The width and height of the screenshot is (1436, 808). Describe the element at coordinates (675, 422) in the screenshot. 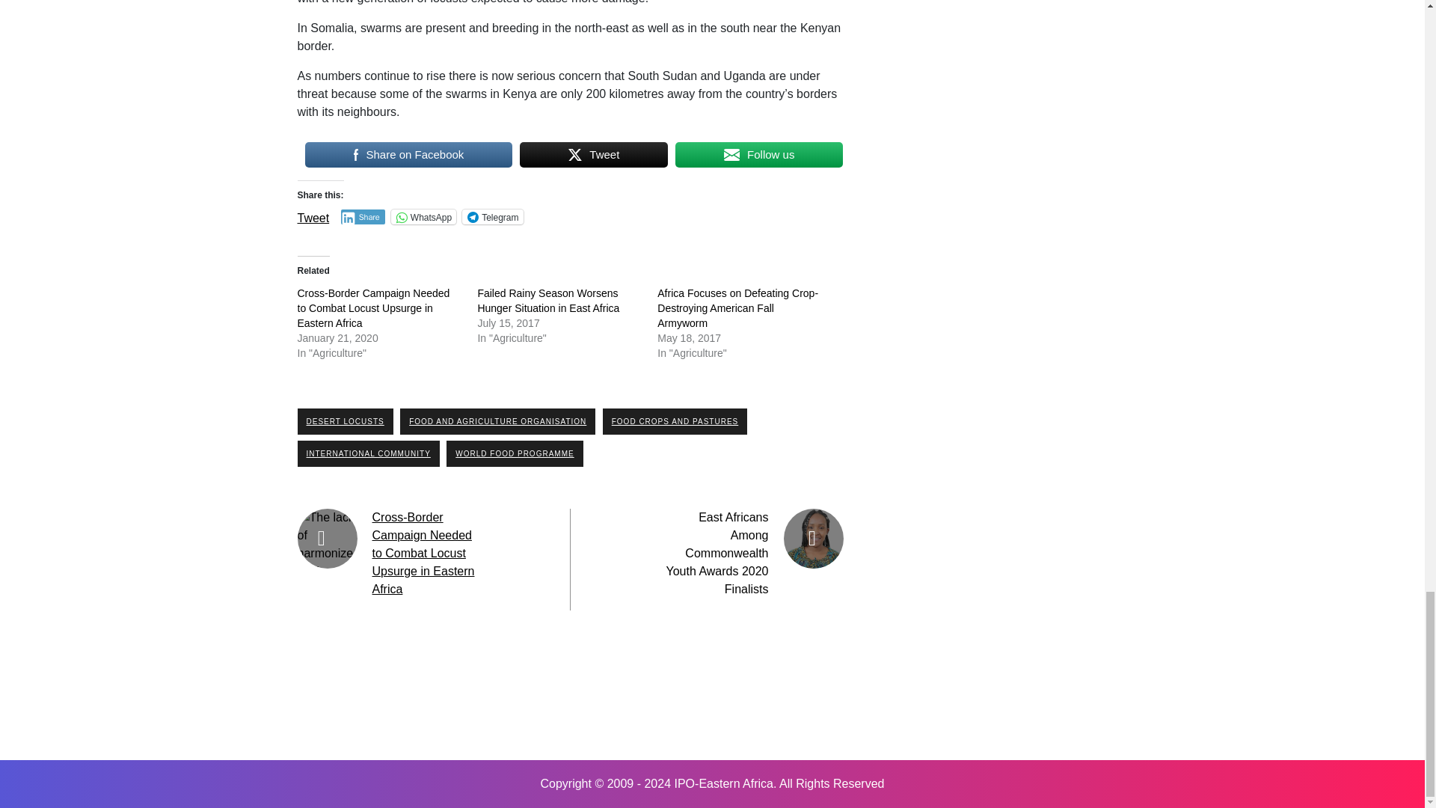

I see `FOOD CROPS AND PASTURES` at that location.